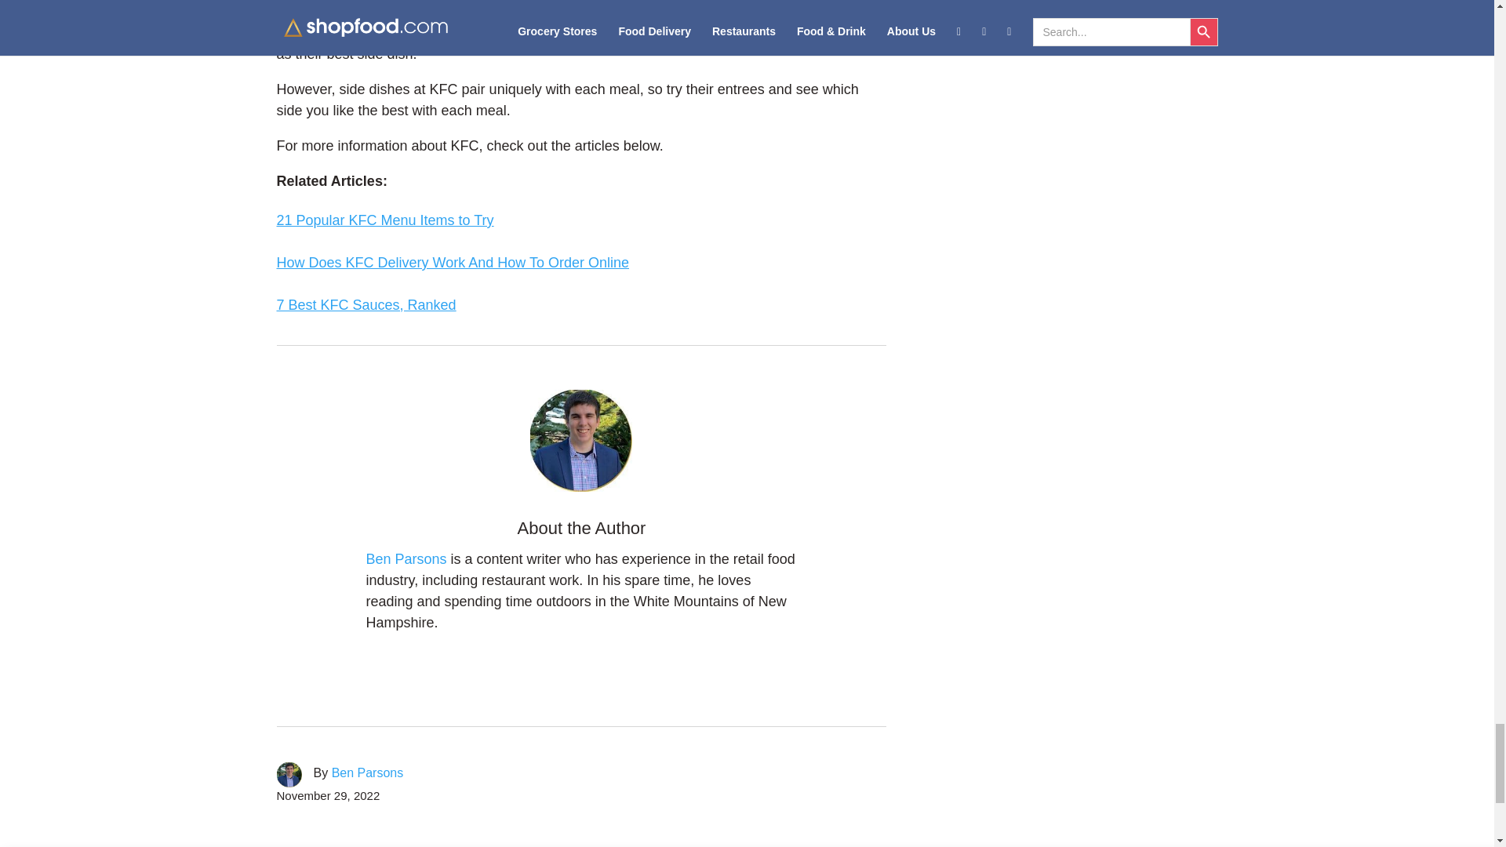 The height and width of the screenshot is (847, 1506). What do you see at coordinates (408, 558) in the screenshot?
I see `Ben Parsons` at bounding box center [408, 558].